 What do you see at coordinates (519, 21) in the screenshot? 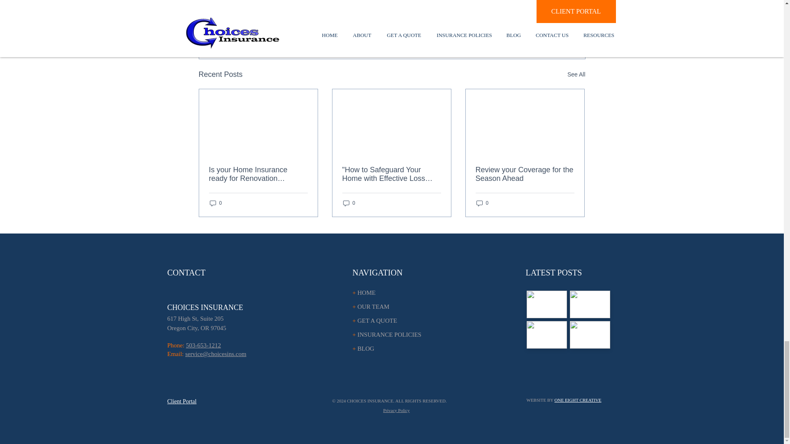
I see `Personal Insurance` at bounding box center [519, 21].